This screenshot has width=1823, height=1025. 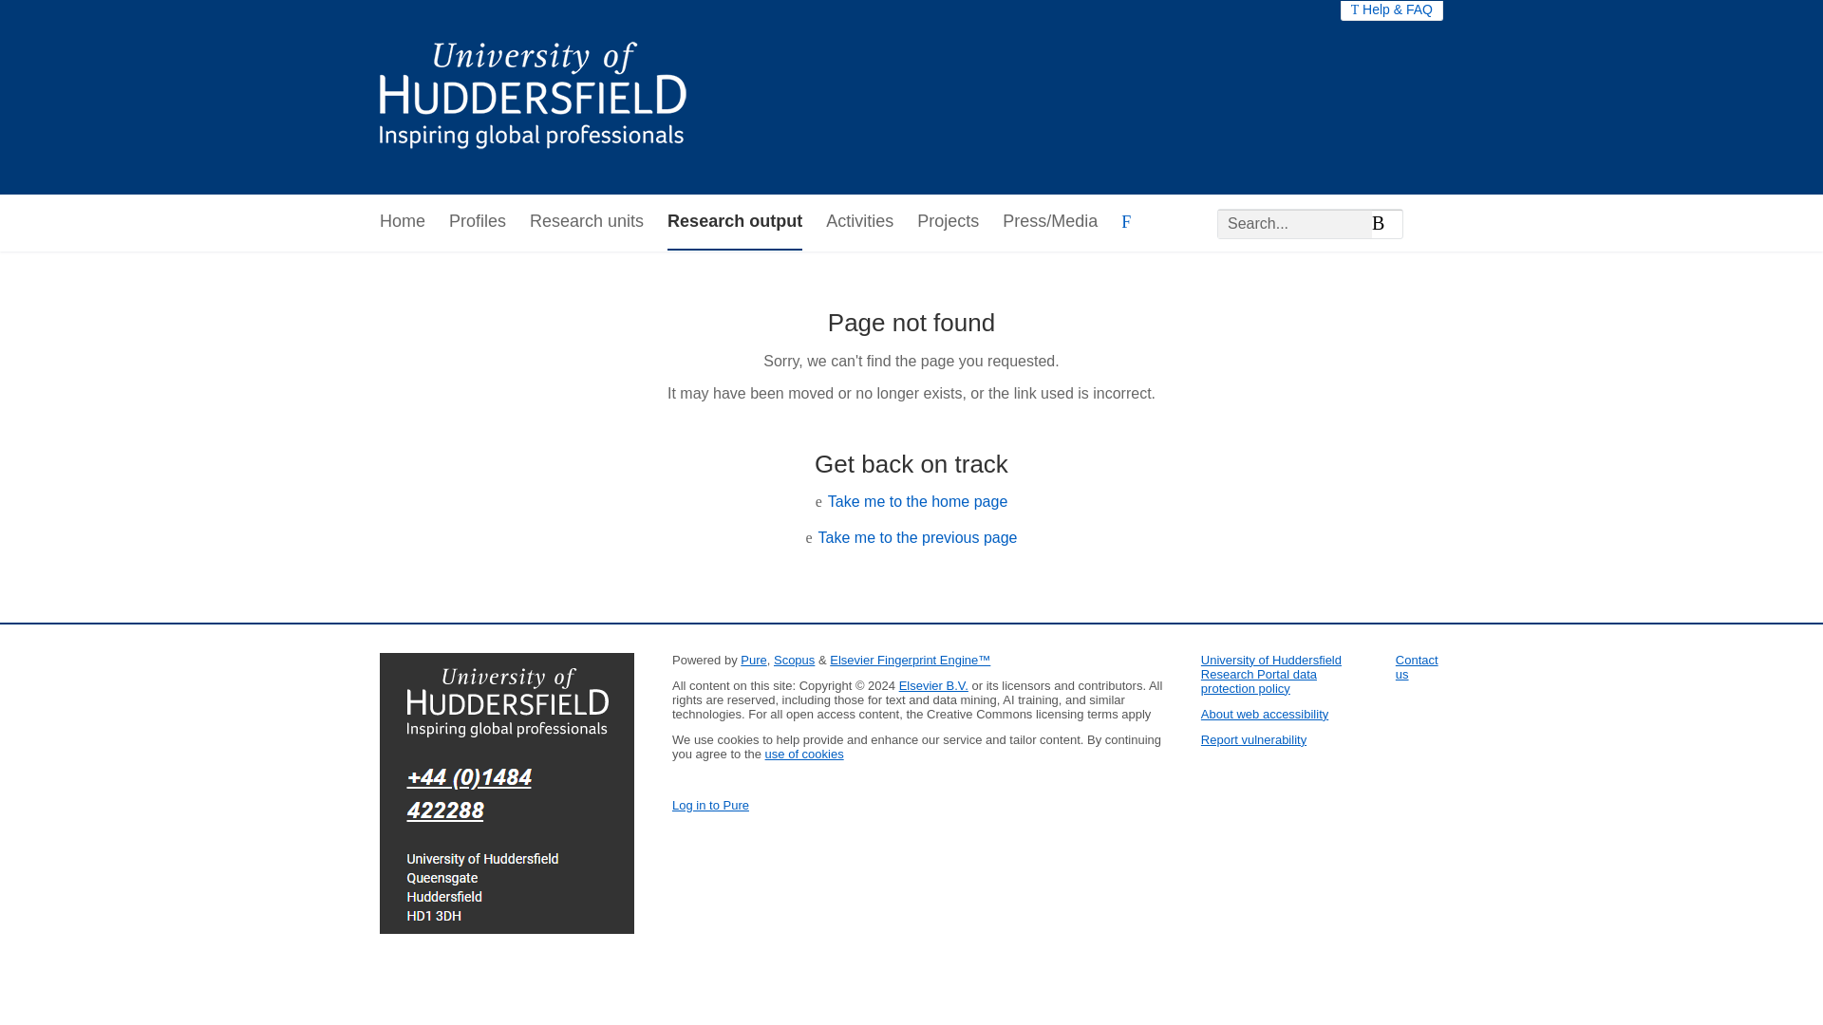 I want to click on Activities, so click(x=858, y=222).